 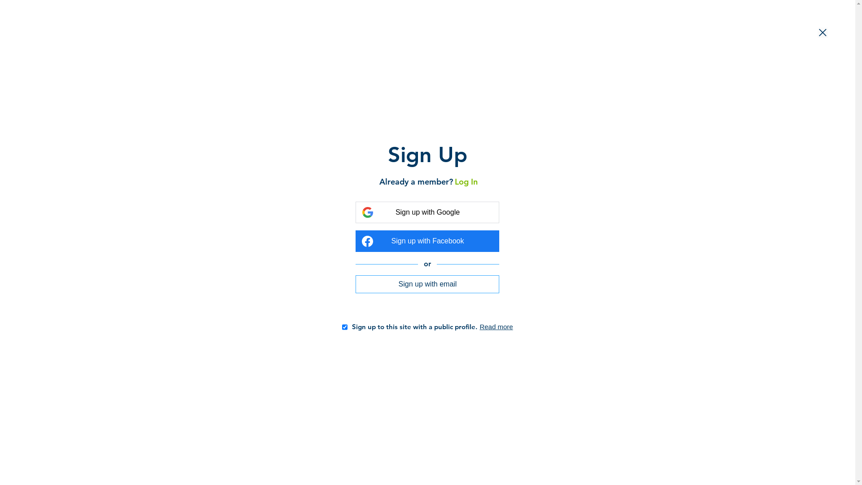 What do you see at coordinates (427, 212) in the screenshot?
I see `Sign up with Google` at bounding box center [427, 212].